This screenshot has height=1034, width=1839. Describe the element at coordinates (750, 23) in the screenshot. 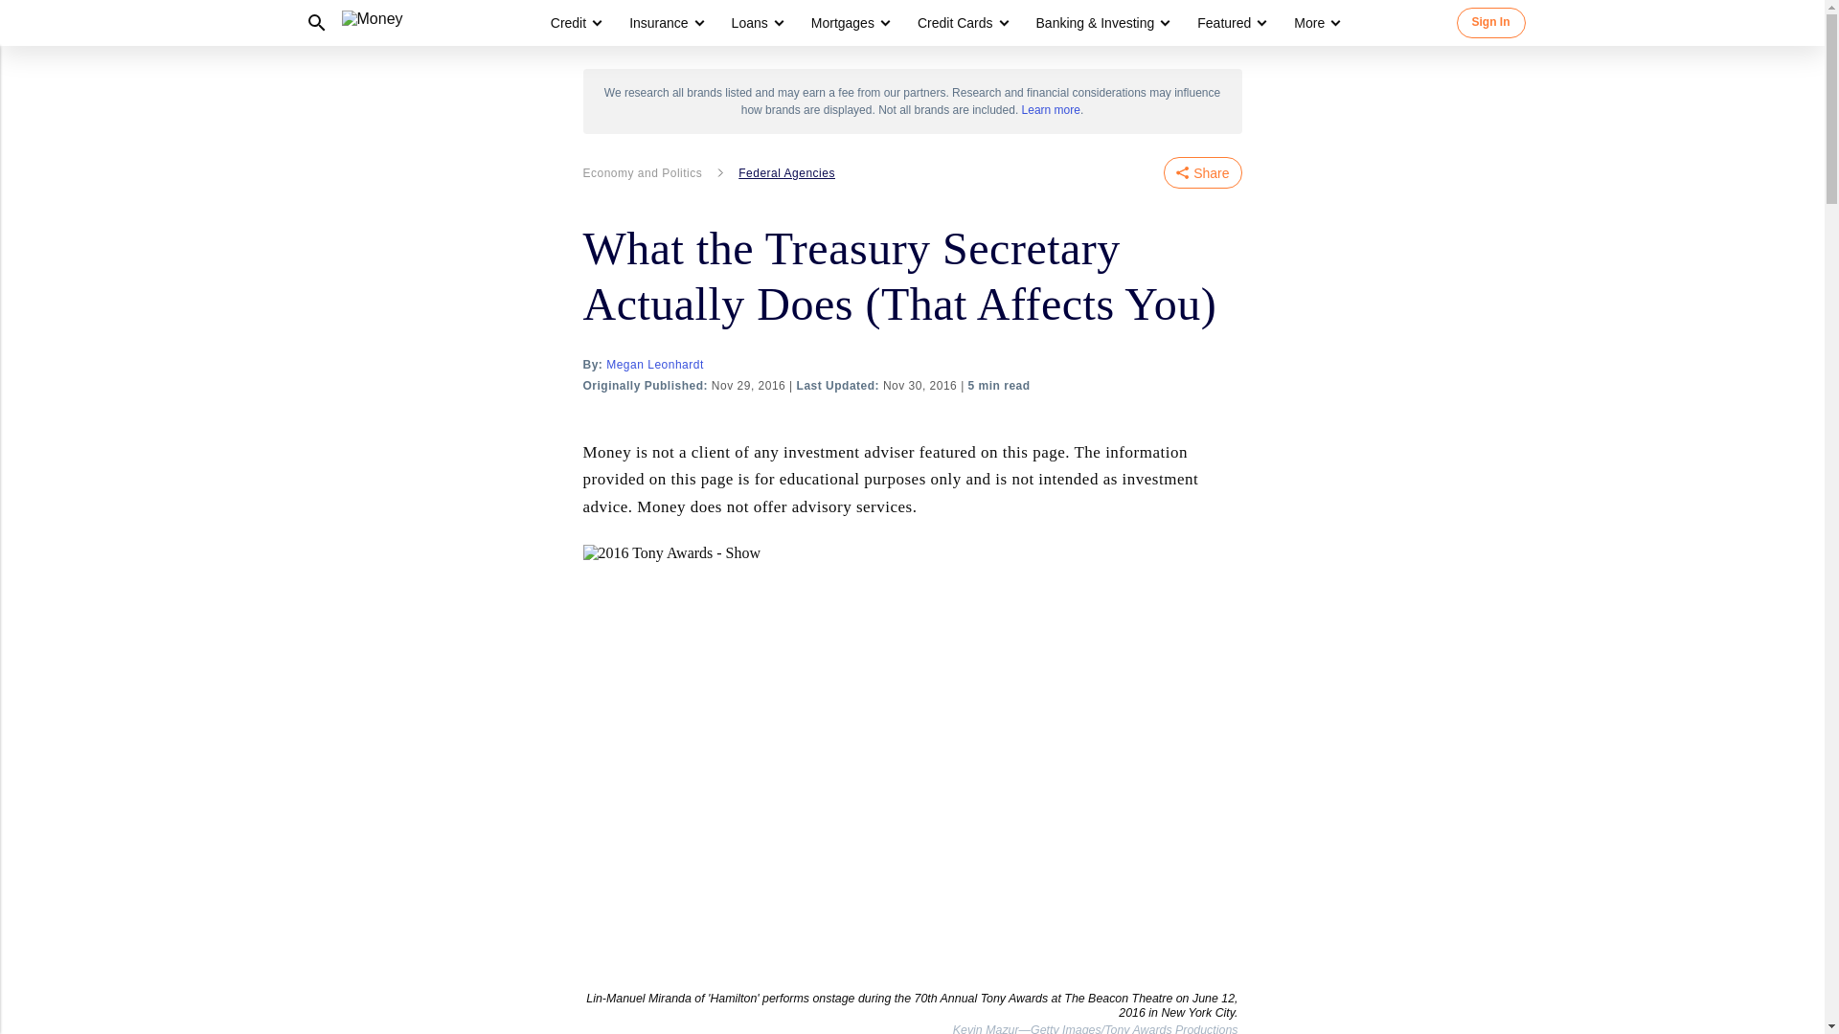

I see `Loans` at that location.